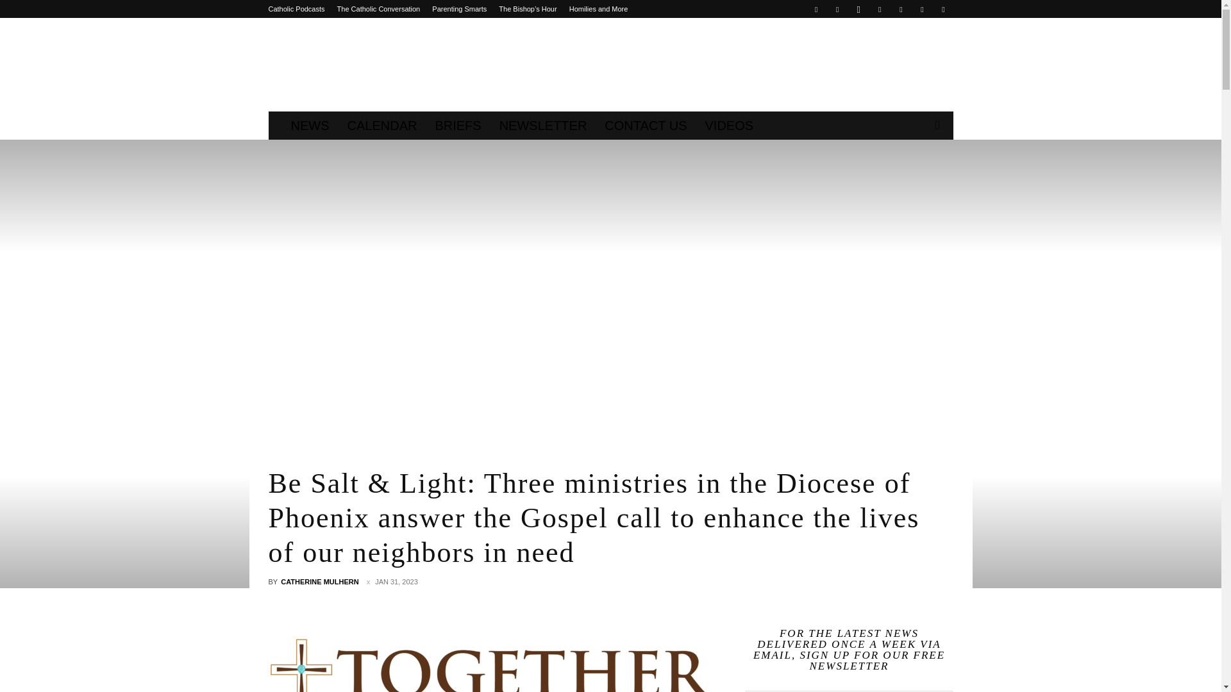 The height and width of the screenshot is (692, 1231). Describe the element at coordinates (922, 9) in the screenshot. I see `Vimeo` at that location.